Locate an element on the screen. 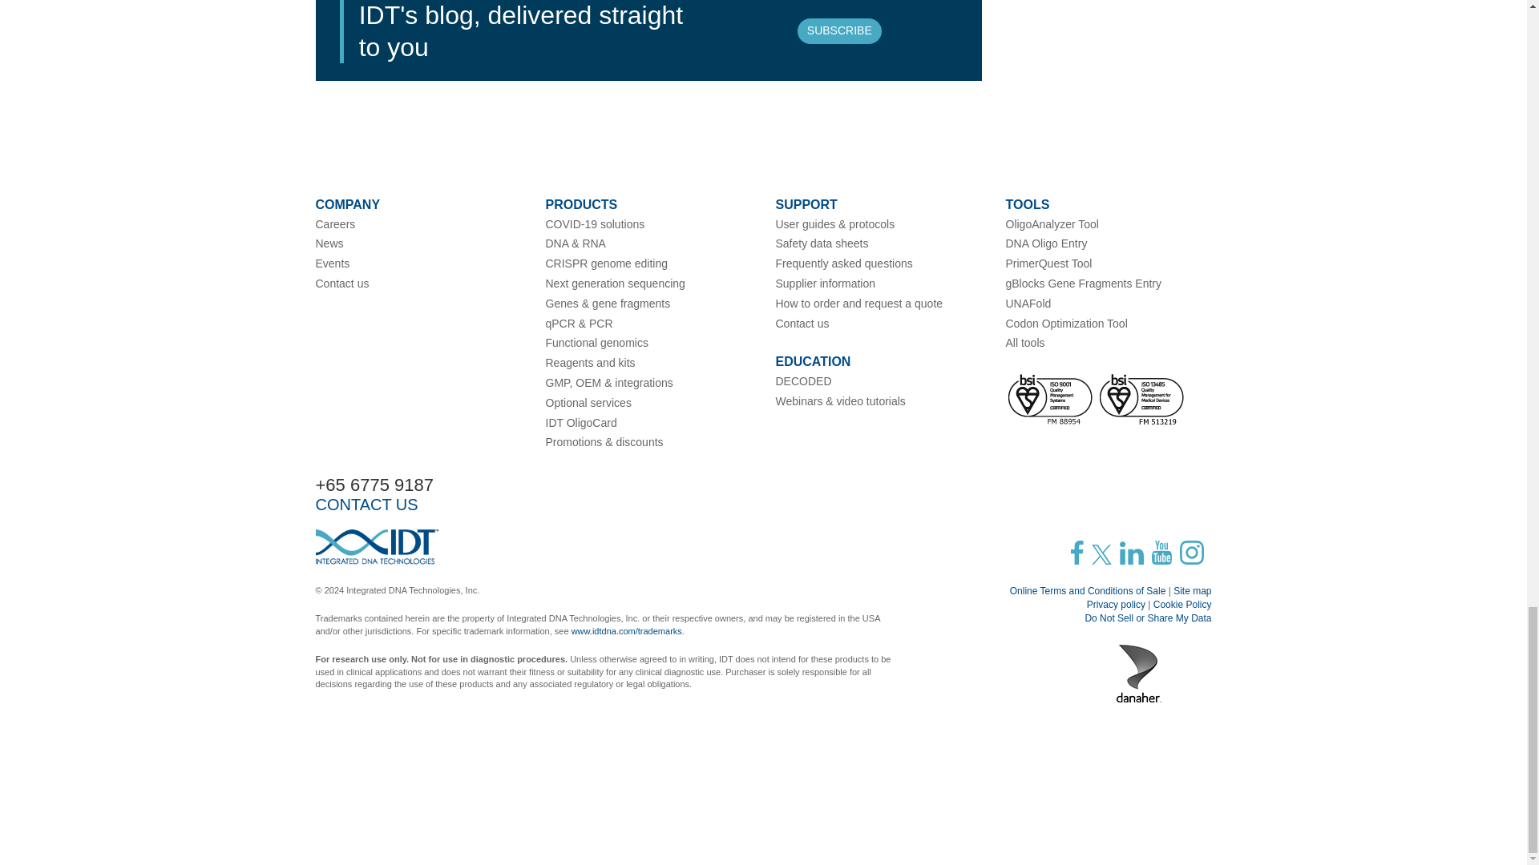 This screenshot has height=865, width=1539. Integrated DNA Technologies is located at coordinates (377, 546).